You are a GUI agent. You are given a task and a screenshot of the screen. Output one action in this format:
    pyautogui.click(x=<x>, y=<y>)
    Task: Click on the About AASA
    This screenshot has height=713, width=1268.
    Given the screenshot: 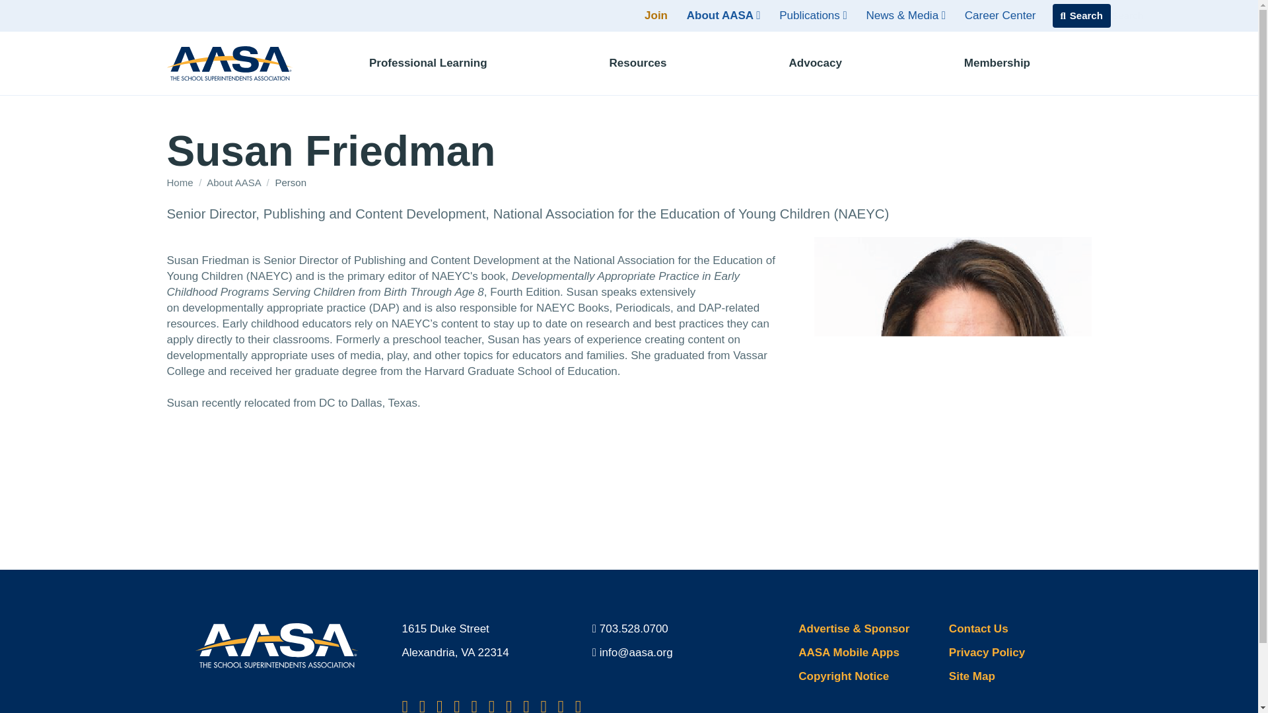 What is the action you would take?
    pyautogui.click(x=723, y=16)
    